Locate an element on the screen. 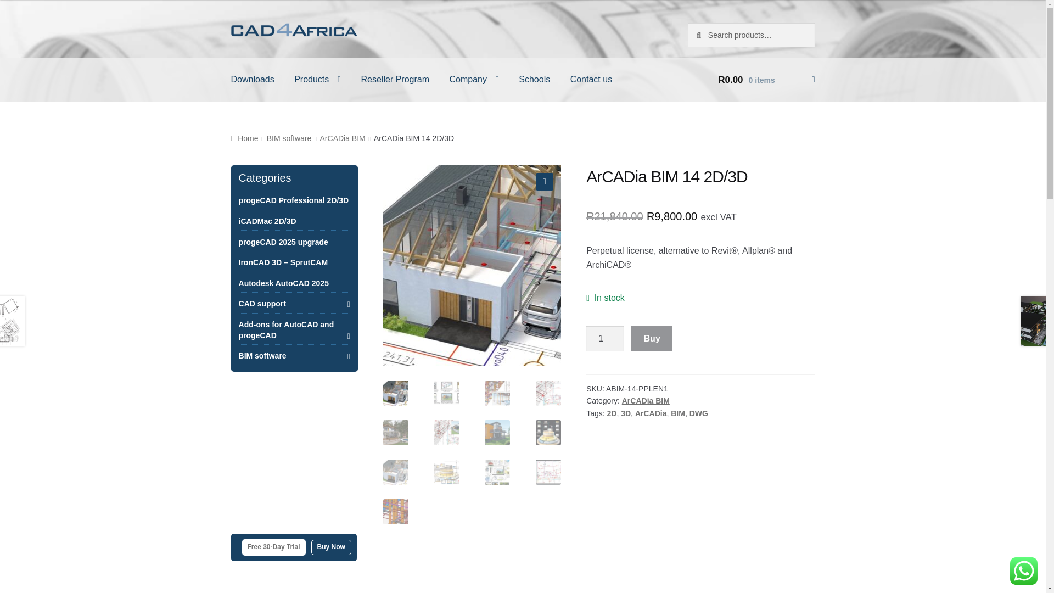 The image size is (1054, 593). View your shopping cart is located at coordinates (751, 79).